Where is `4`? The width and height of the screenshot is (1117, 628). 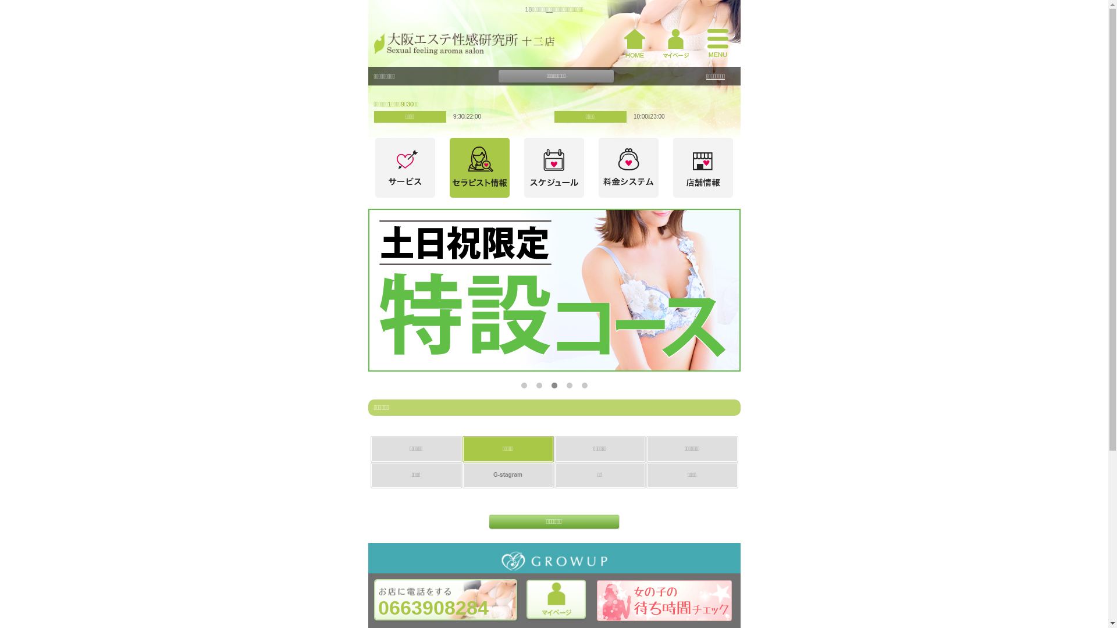 4 is located at coordinates (569, 386).